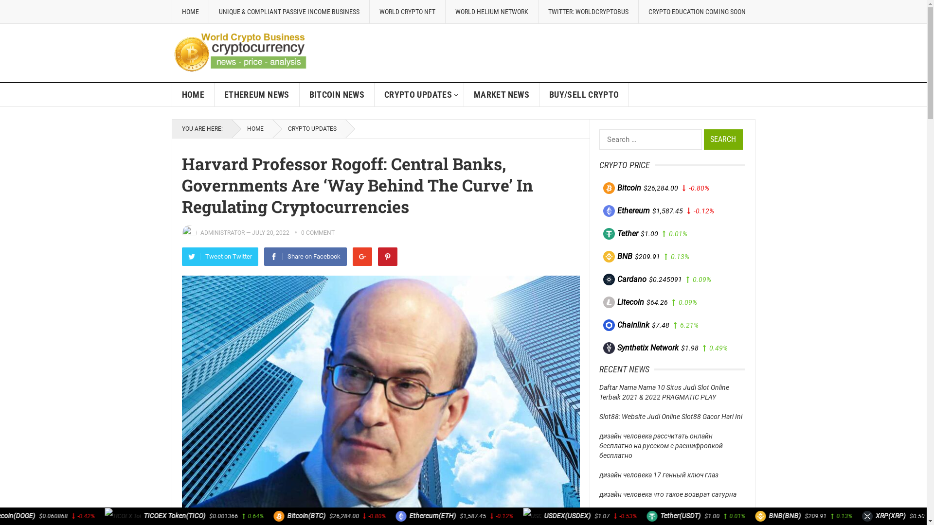  I want to click on ETHEREUM NEWS, so click(257, 95).